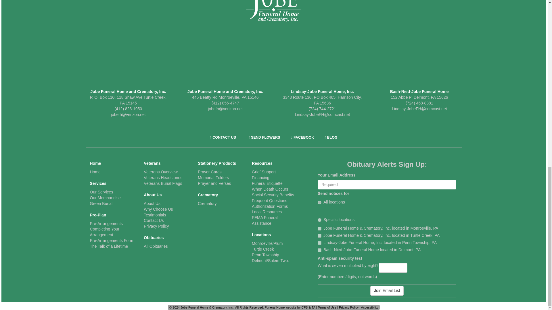 The image size is (552, 310). What do you see at coordinates (319, 250) in the screenshot?
I see `307` at bounding box center [319, 250].